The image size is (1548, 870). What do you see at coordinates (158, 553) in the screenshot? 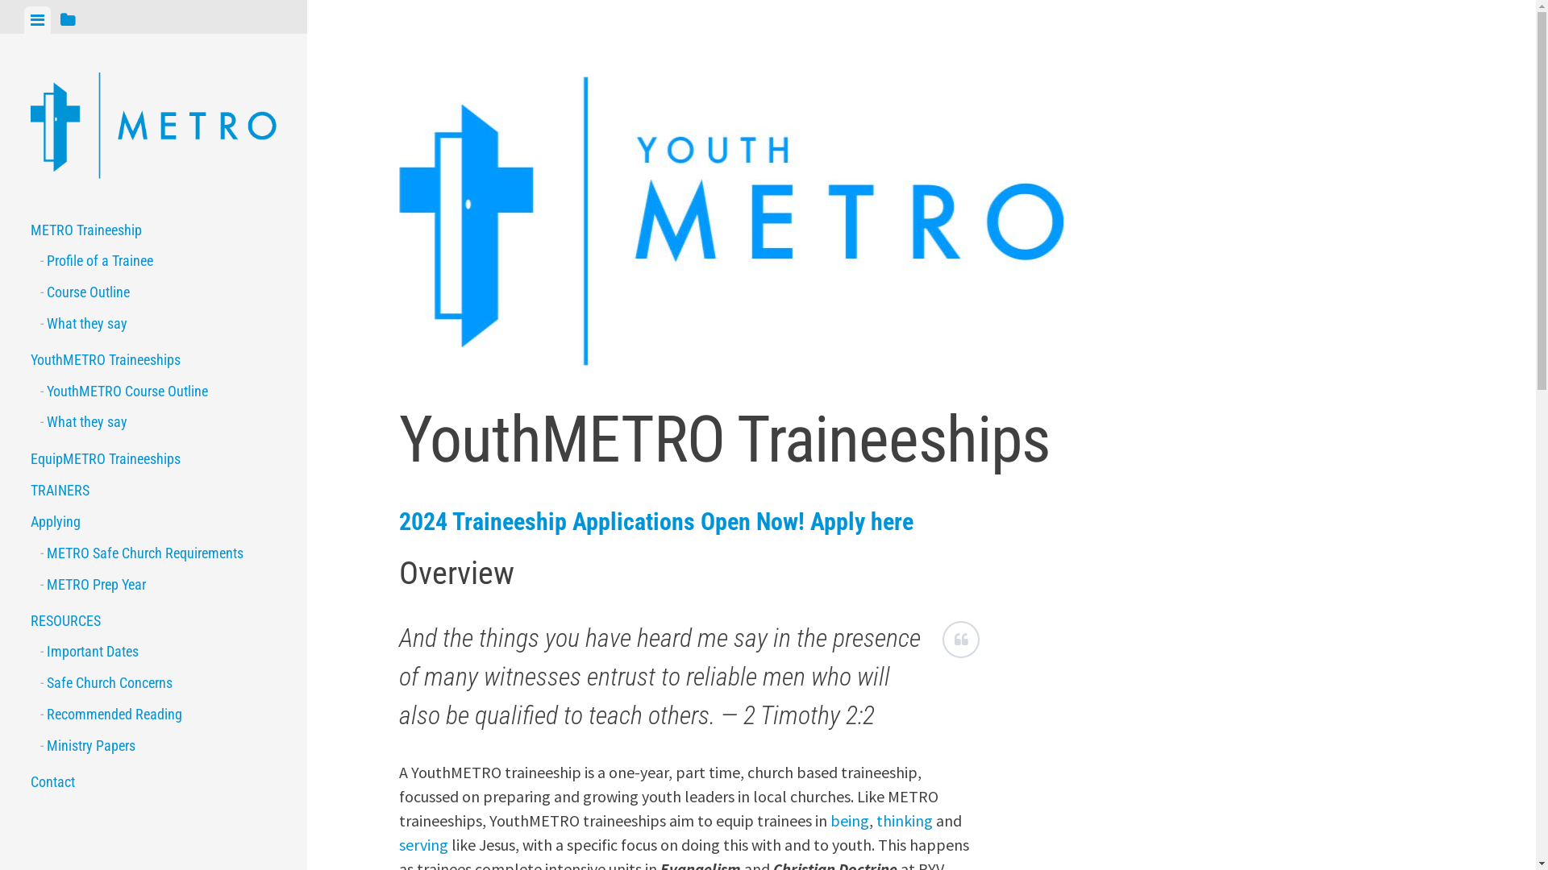
I see `METRO Safe Church Requirements` at bounding box center [158, 553].